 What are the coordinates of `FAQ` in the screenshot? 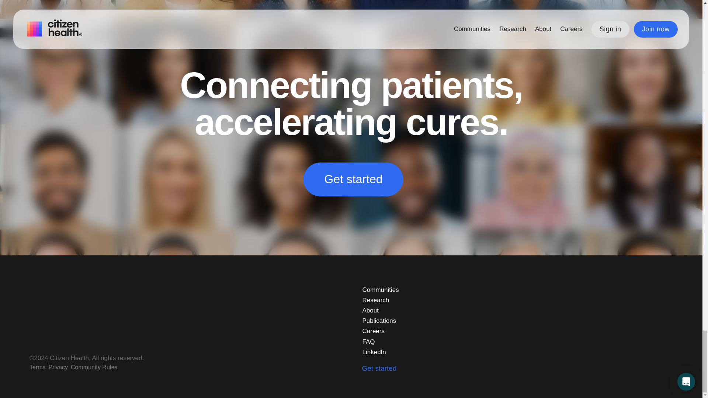 It's located at (368, 342).